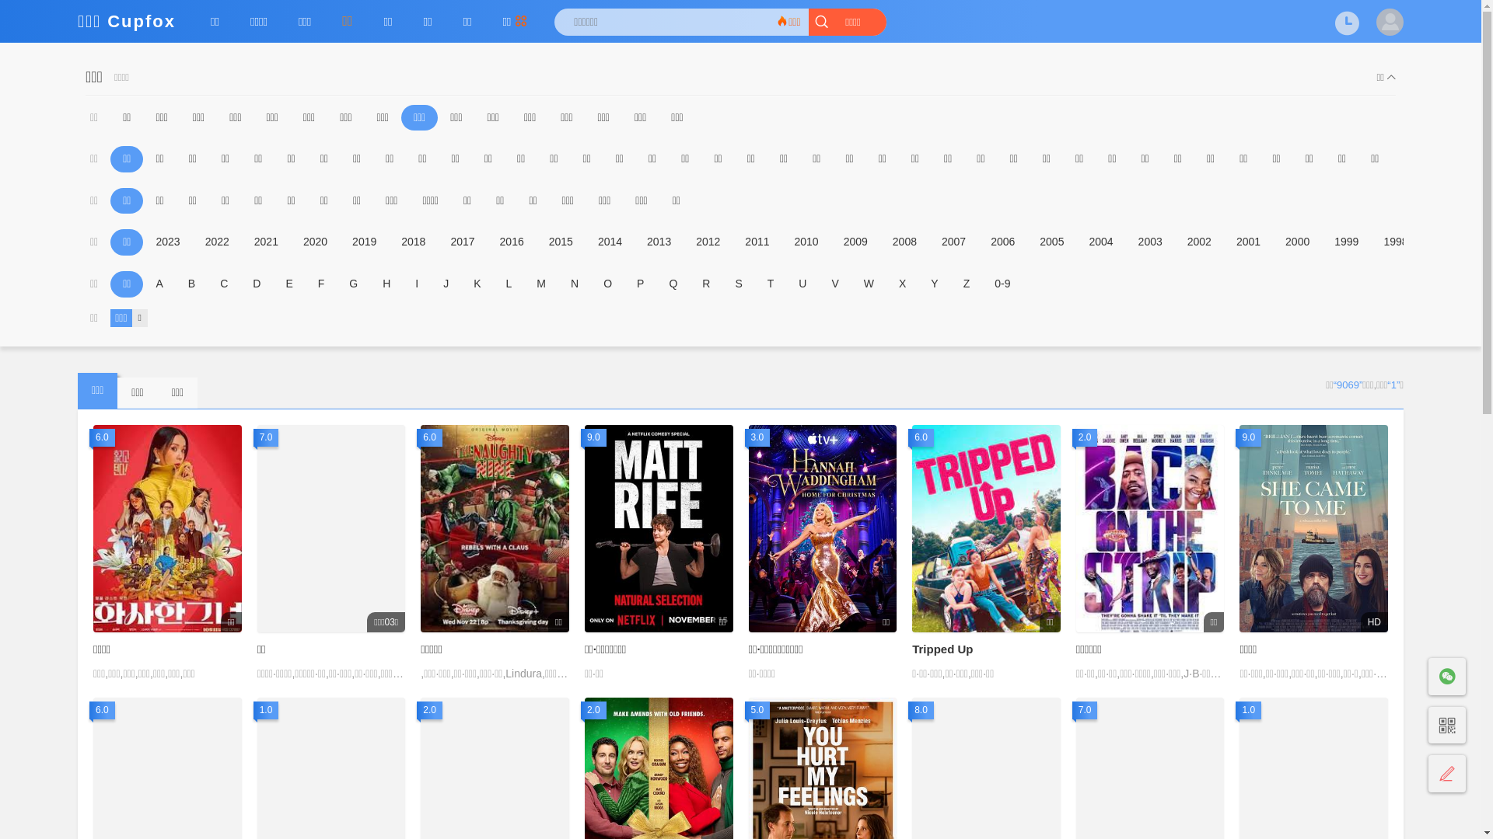 The height and width of the screenshot is (839, 1493). I want to click on M, so click(541, 284).